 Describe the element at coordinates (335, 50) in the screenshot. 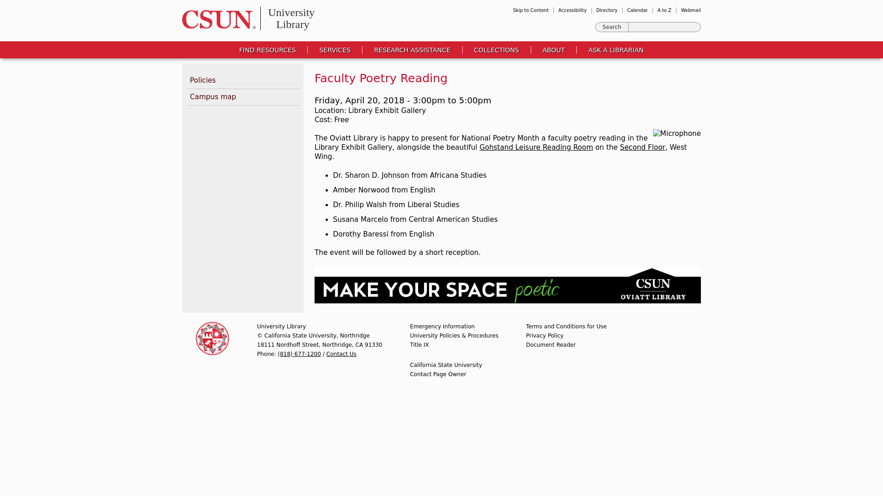

I see `Services` at that location.